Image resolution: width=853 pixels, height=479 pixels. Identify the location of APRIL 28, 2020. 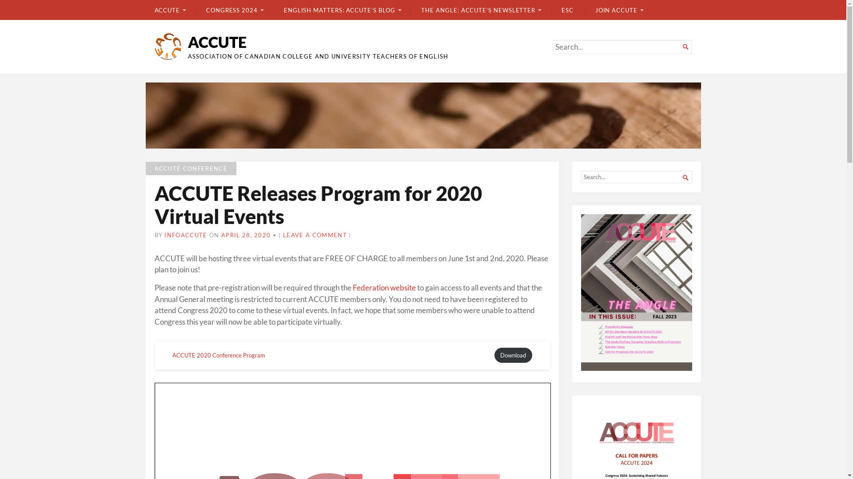
(246, 235).